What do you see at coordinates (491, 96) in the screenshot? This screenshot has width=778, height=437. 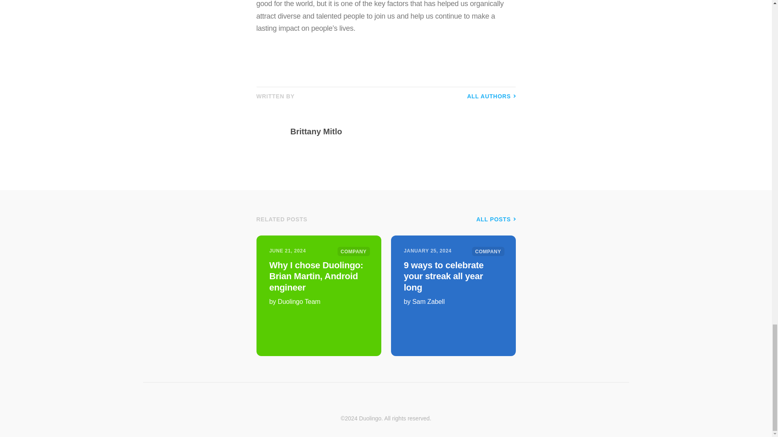 I see `ALL AUTHORS` at bounding box center [491, 96].